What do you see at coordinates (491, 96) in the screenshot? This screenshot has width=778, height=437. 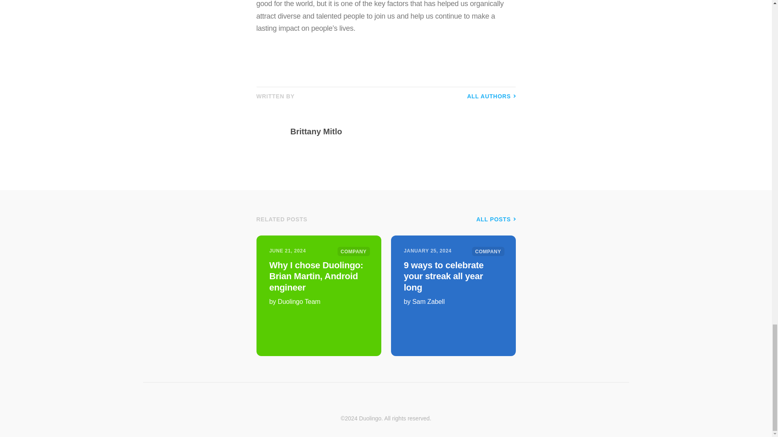 I see `ALL AUTHORS` at bounding box center [491, 96].